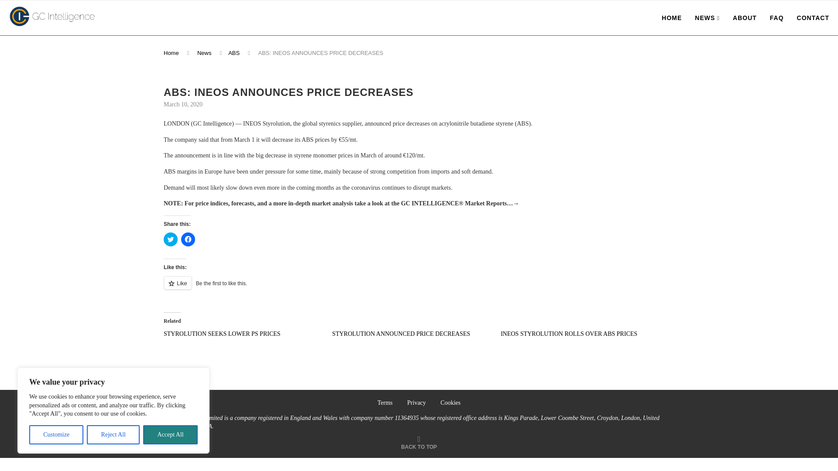 The height and width of the screenshot is (471, 838). What do you see at coordinates (113, 435) in the screenshot?
I see `Reject All` at bounding box center [113, 435].